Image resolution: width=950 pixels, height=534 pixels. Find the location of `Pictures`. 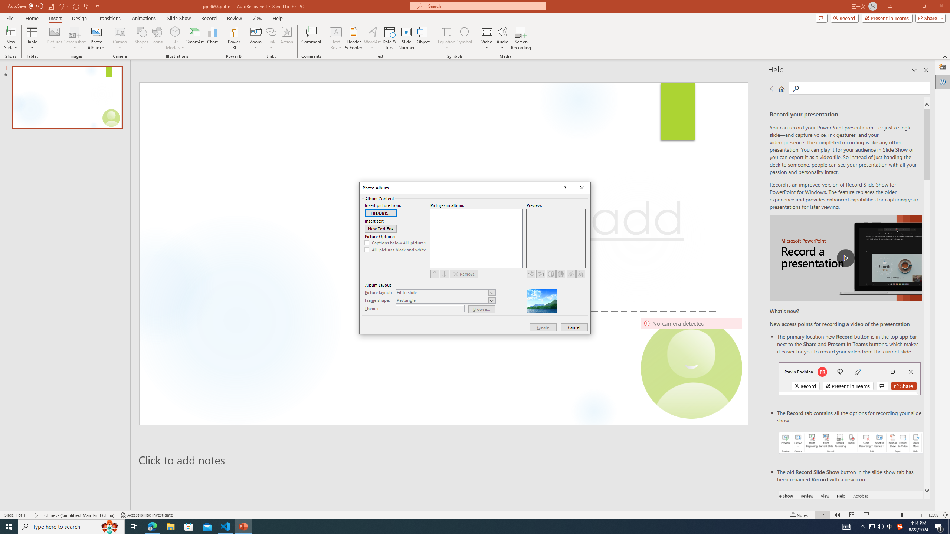

Pictures is located at coordinates (54, 38).